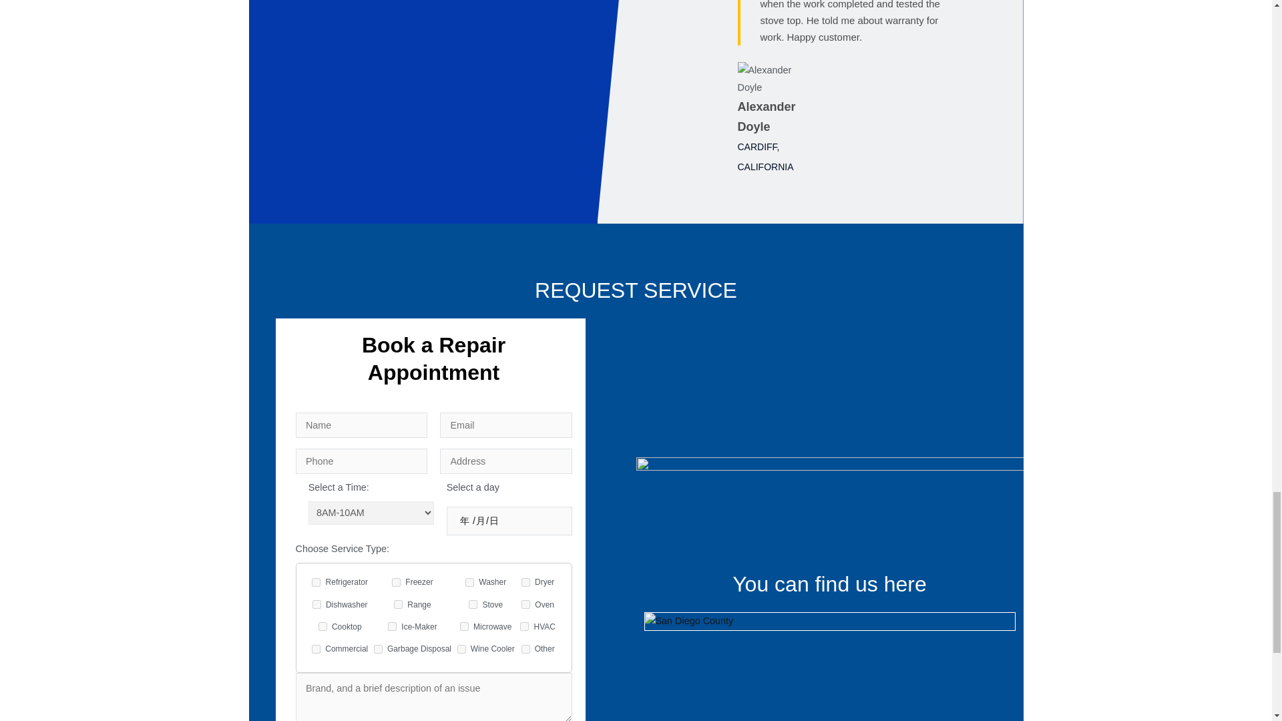  I want to click on Freezer, so click(396, 582).